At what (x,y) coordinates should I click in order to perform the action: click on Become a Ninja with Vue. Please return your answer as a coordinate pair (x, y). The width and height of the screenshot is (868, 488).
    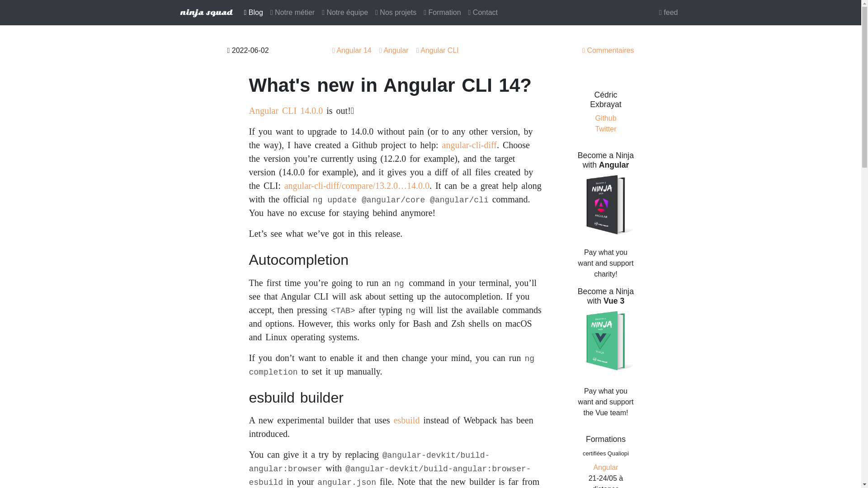
    Looking at the image, I should click on (605, 342).